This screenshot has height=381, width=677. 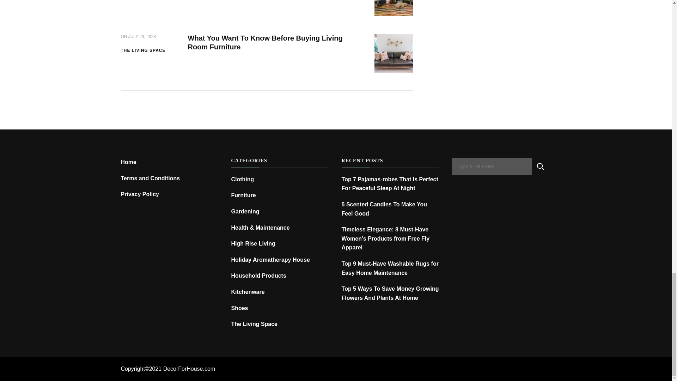 I want to click on Search, so click(x=540, y=167).